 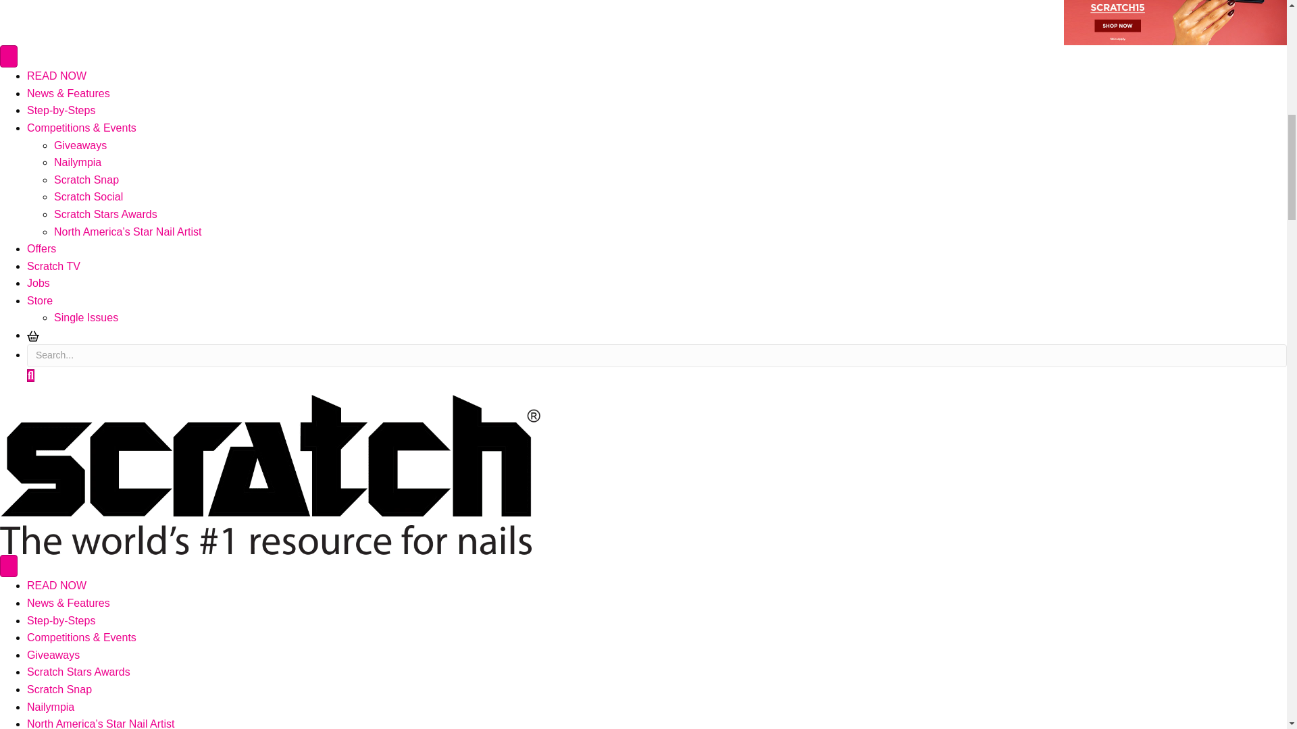 What do you see at coordinates (88, 196) in the screenshot?
I see `Scratch Social` at bounding box center [88, 196].